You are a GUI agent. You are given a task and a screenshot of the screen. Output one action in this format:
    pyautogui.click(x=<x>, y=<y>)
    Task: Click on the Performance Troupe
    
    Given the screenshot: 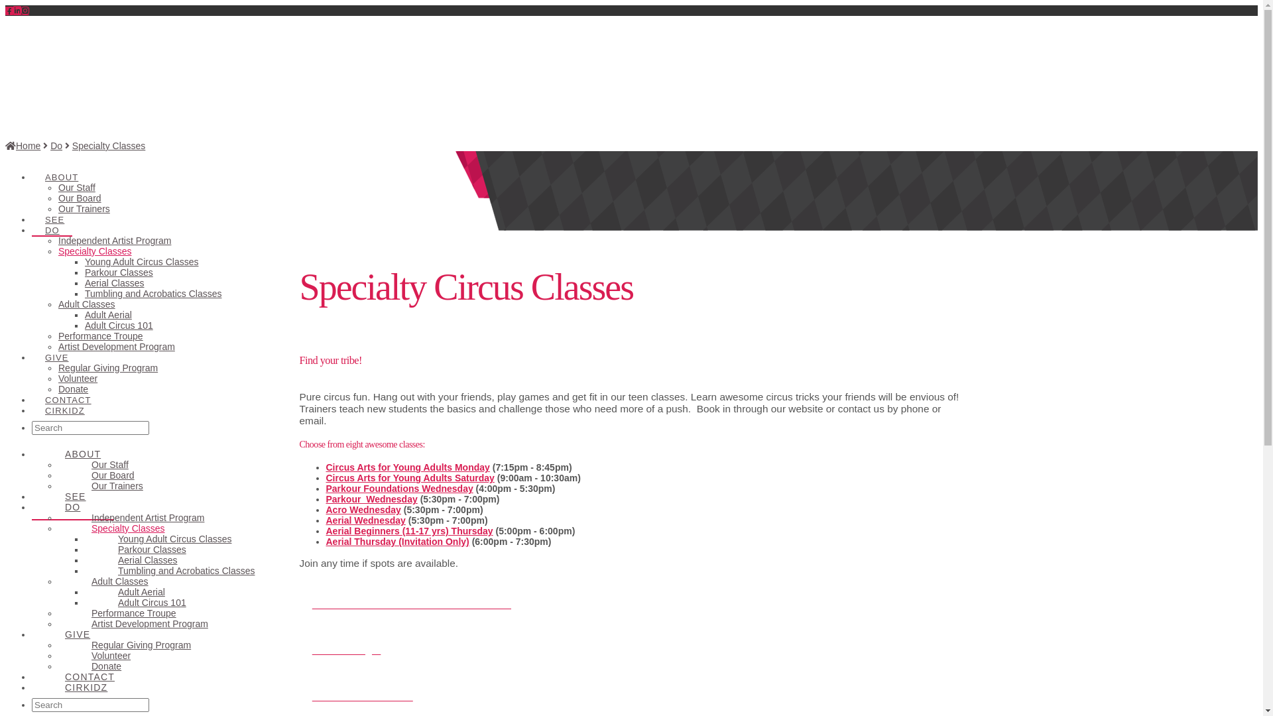 What is the action you would take?
    pyautogui.click(x=134, y=613)
    